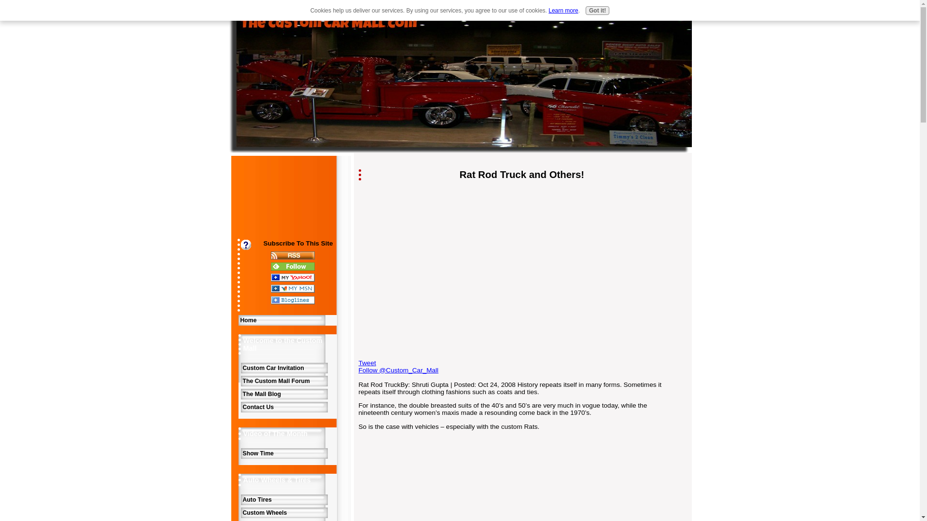 This screenshot has width=927, height=521. I want to click on Auto Tires, so click(283, 499).